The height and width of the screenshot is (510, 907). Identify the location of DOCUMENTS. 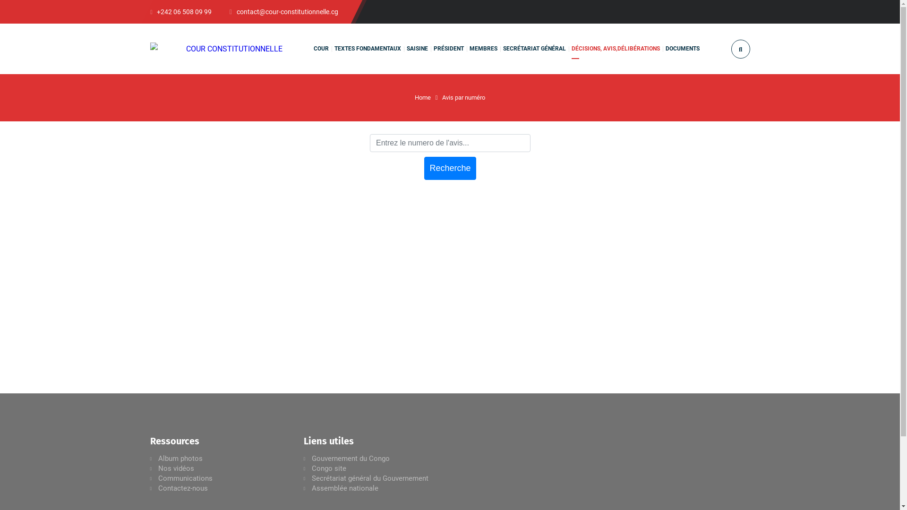
(682, 49).